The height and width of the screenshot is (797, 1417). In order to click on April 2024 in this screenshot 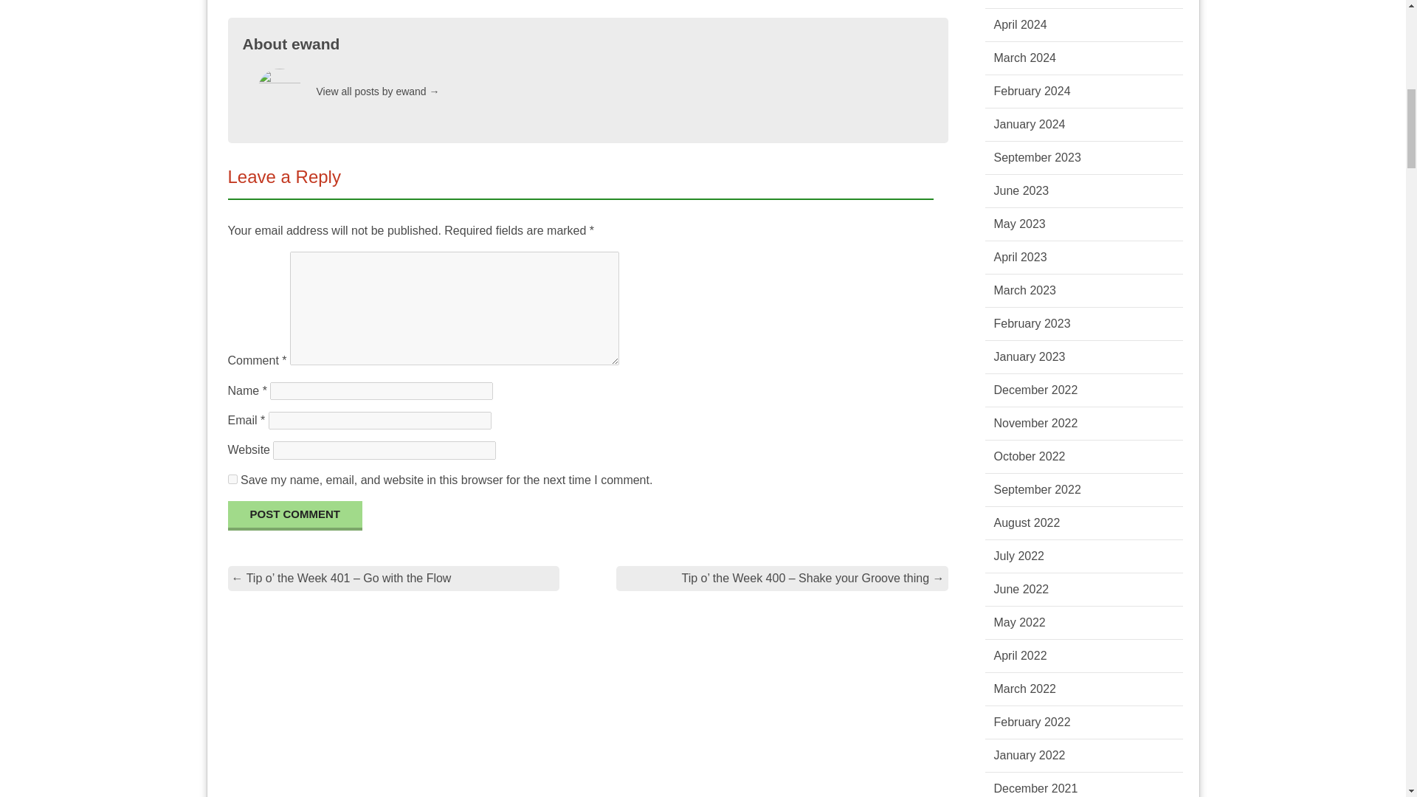, I will do `click(1020, 24)`.